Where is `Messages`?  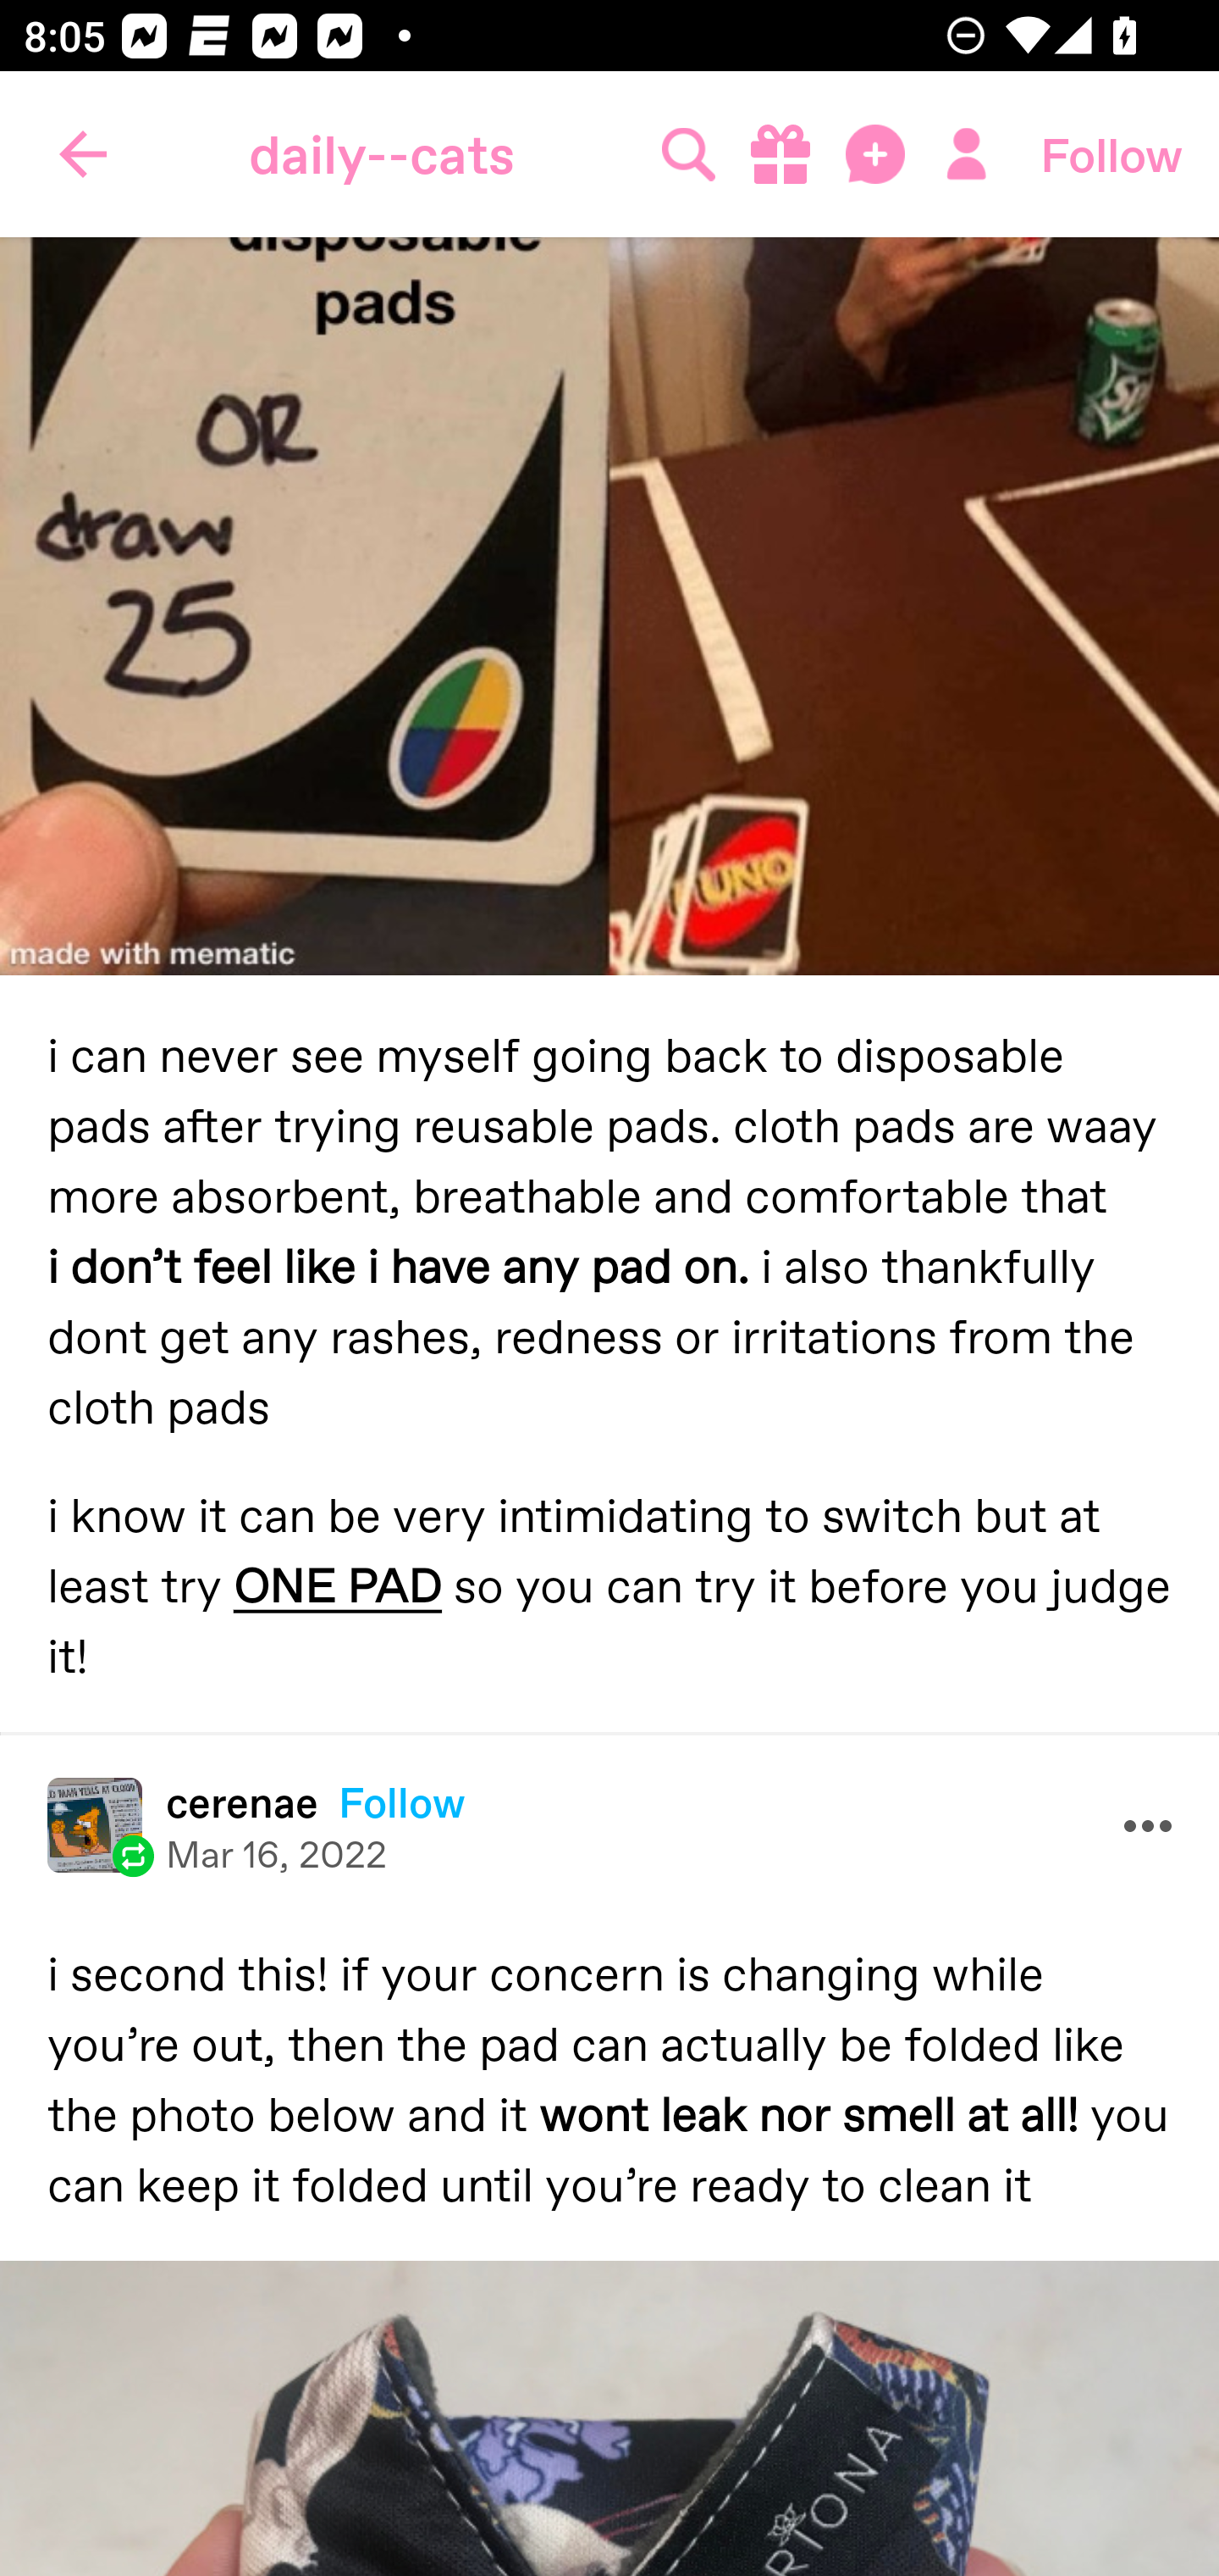 Messages is located at coordinates (878, 154).